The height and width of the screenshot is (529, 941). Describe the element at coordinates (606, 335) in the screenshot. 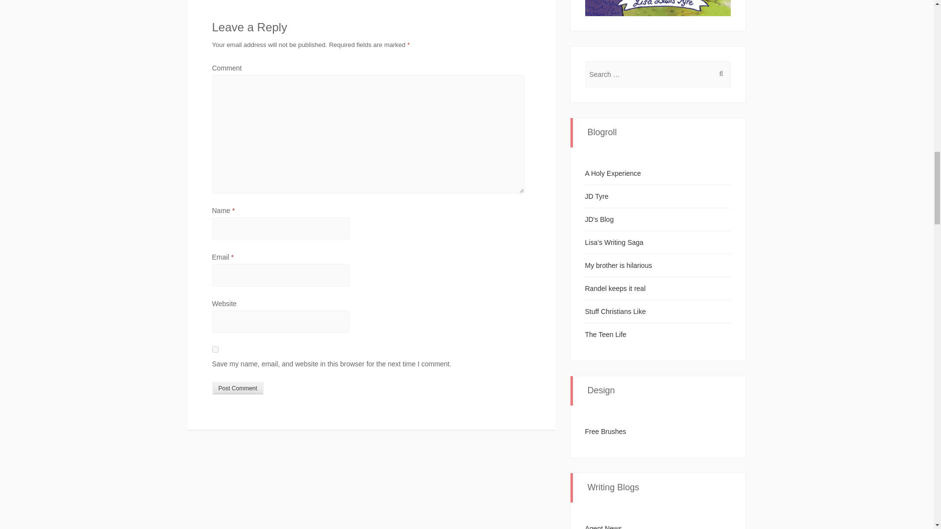

I see `The Teen Life` at that location.